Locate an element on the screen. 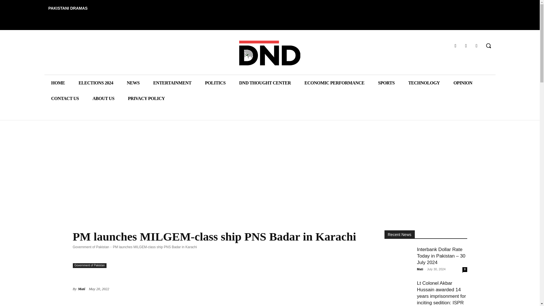 Image resolution: width=544 pixels, height=306 pixels. SPORTS is located at coordinates (386, 83).